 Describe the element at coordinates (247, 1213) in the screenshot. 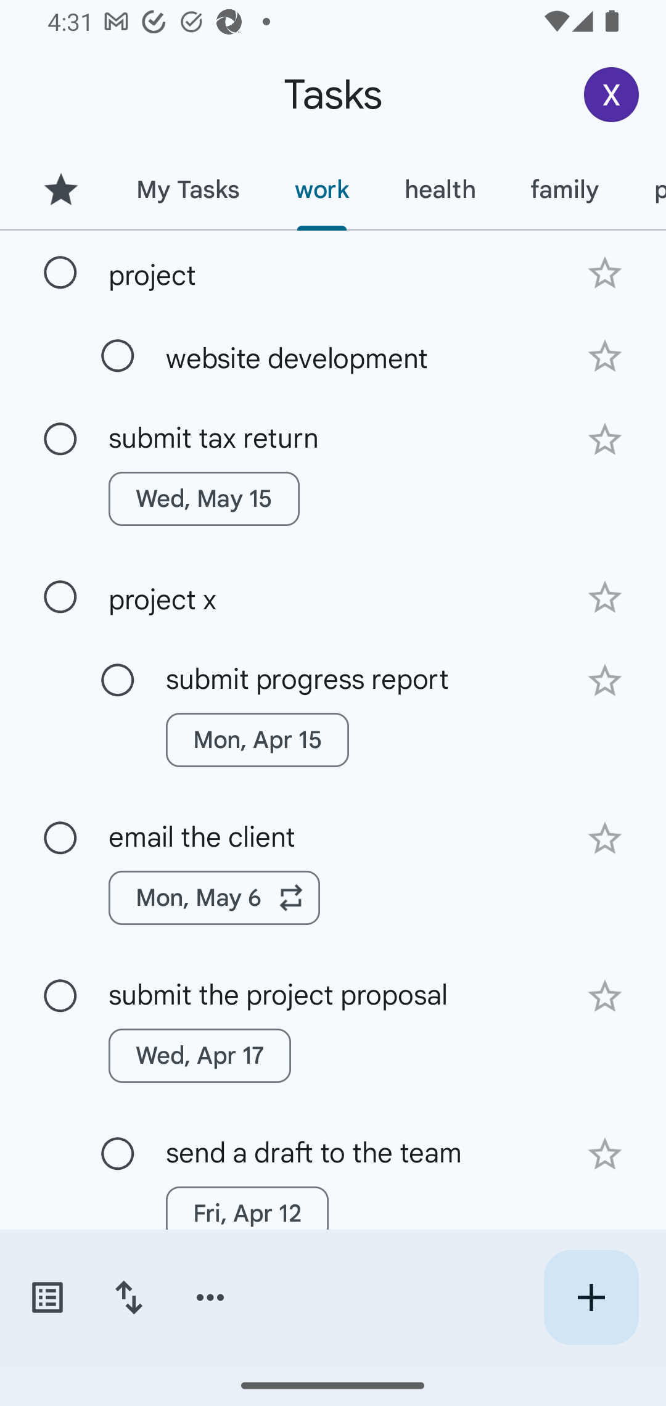

I see `Fri, Apr 12` at that location.